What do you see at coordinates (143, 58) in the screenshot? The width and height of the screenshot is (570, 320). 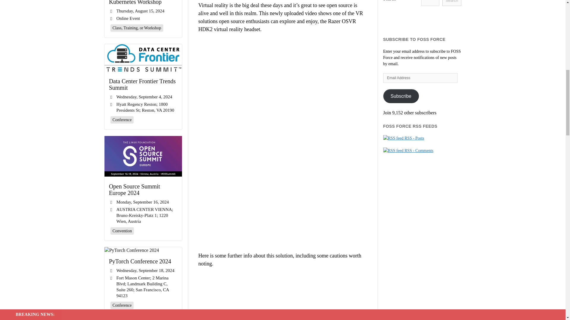 I see `Data Center Frontier Trends Summit` at bounding box center [143, 58].